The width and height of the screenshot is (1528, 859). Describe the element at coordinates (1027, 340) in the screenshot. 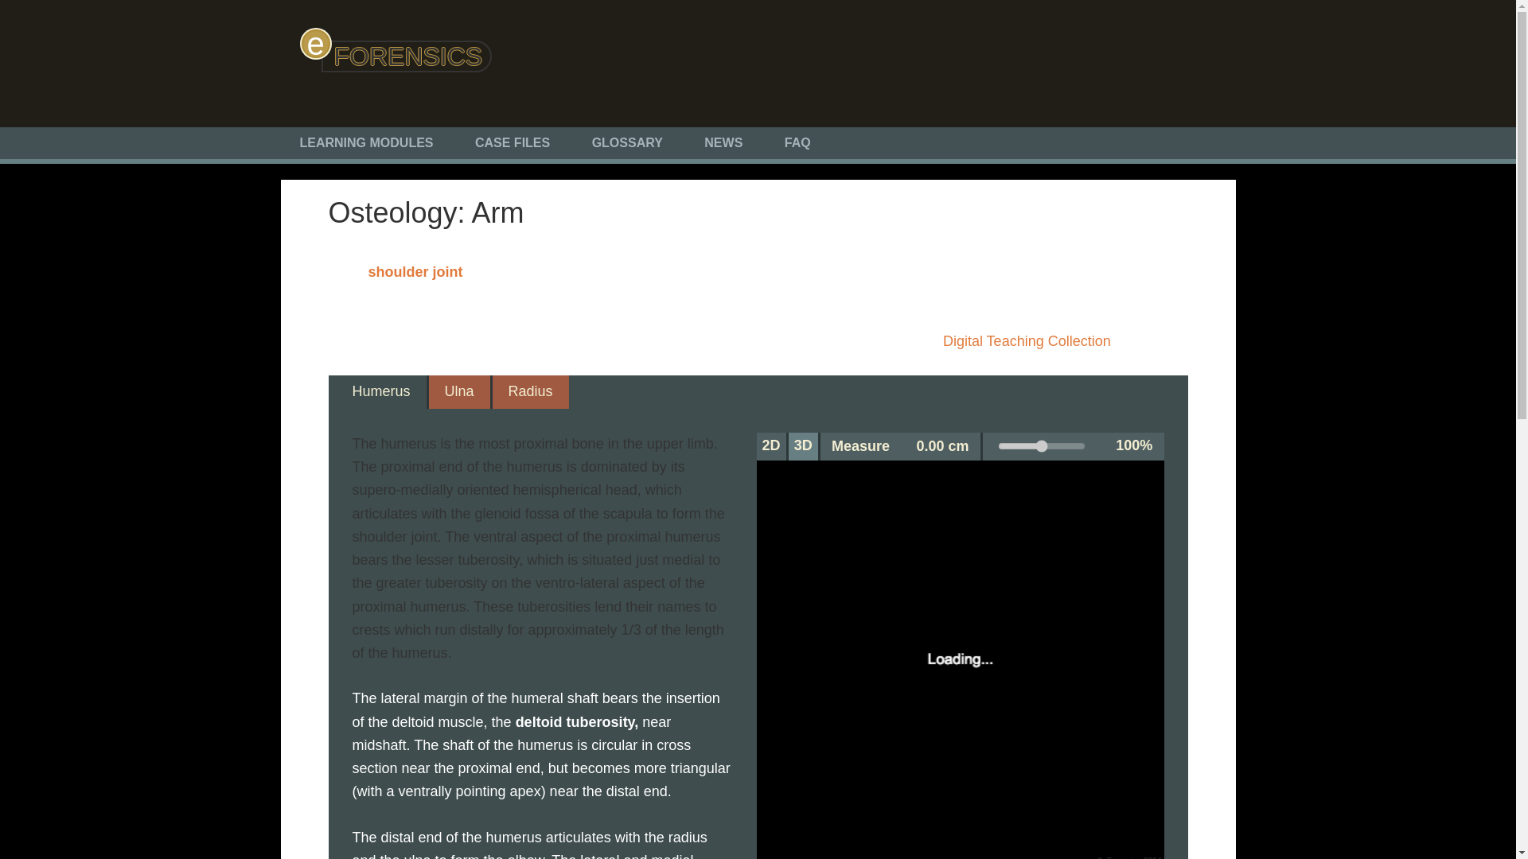

I see `Digital Teaching Collection` at that location.